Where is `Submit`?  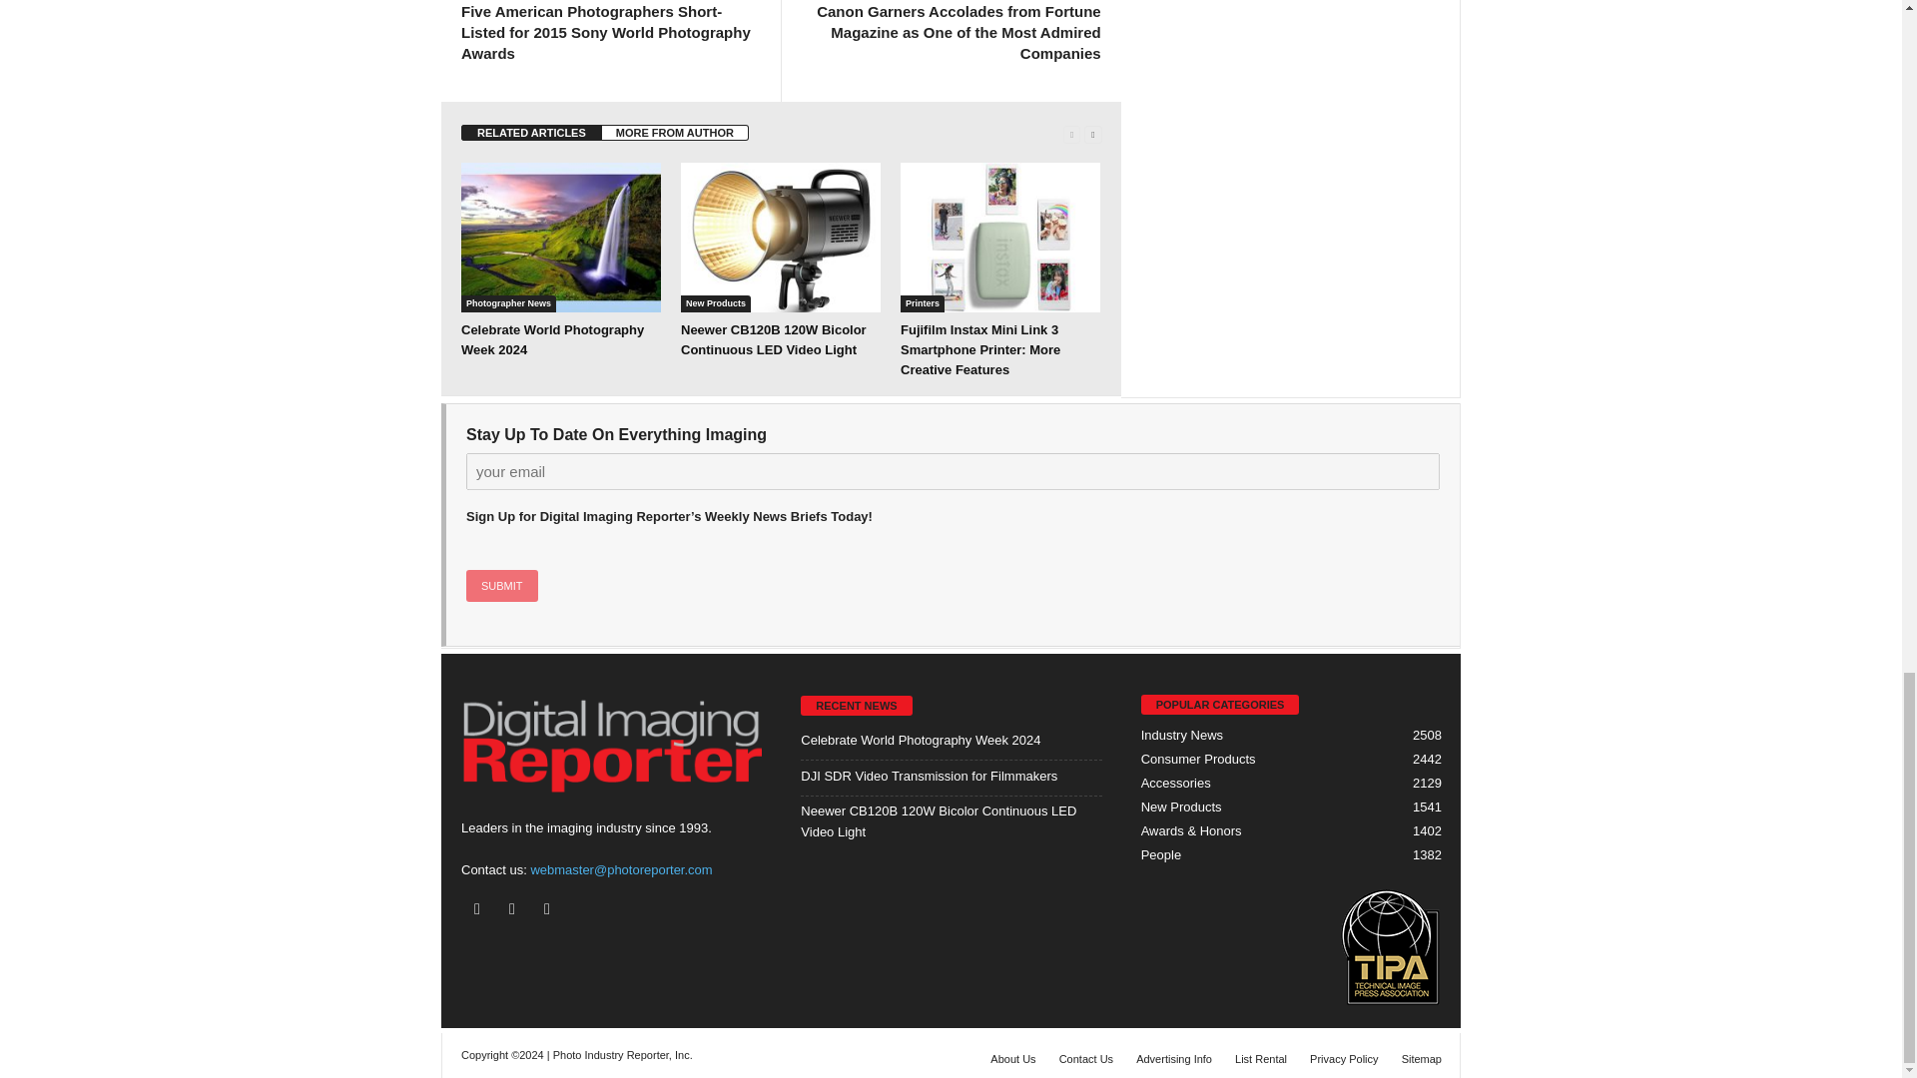 Submit is located at coordinates (501, 585).